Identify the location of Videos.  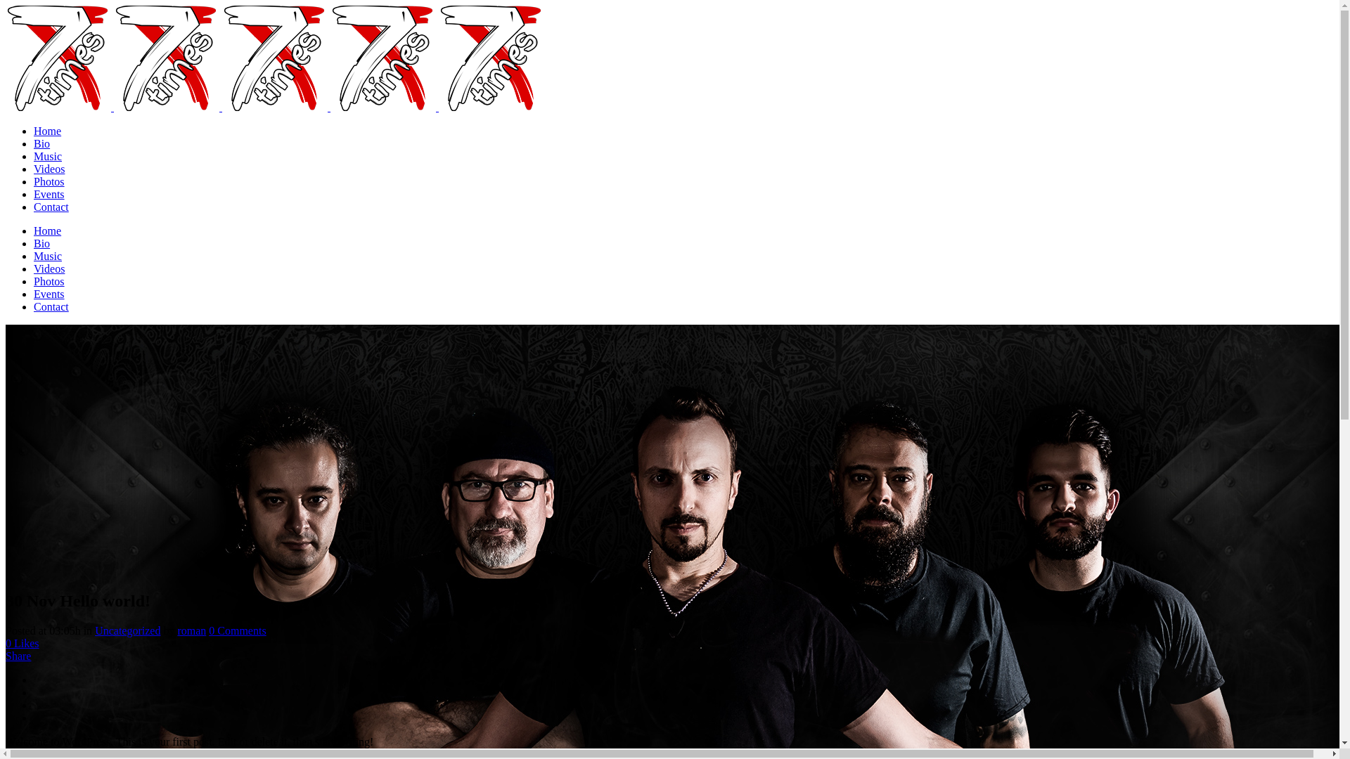
(49, 268).